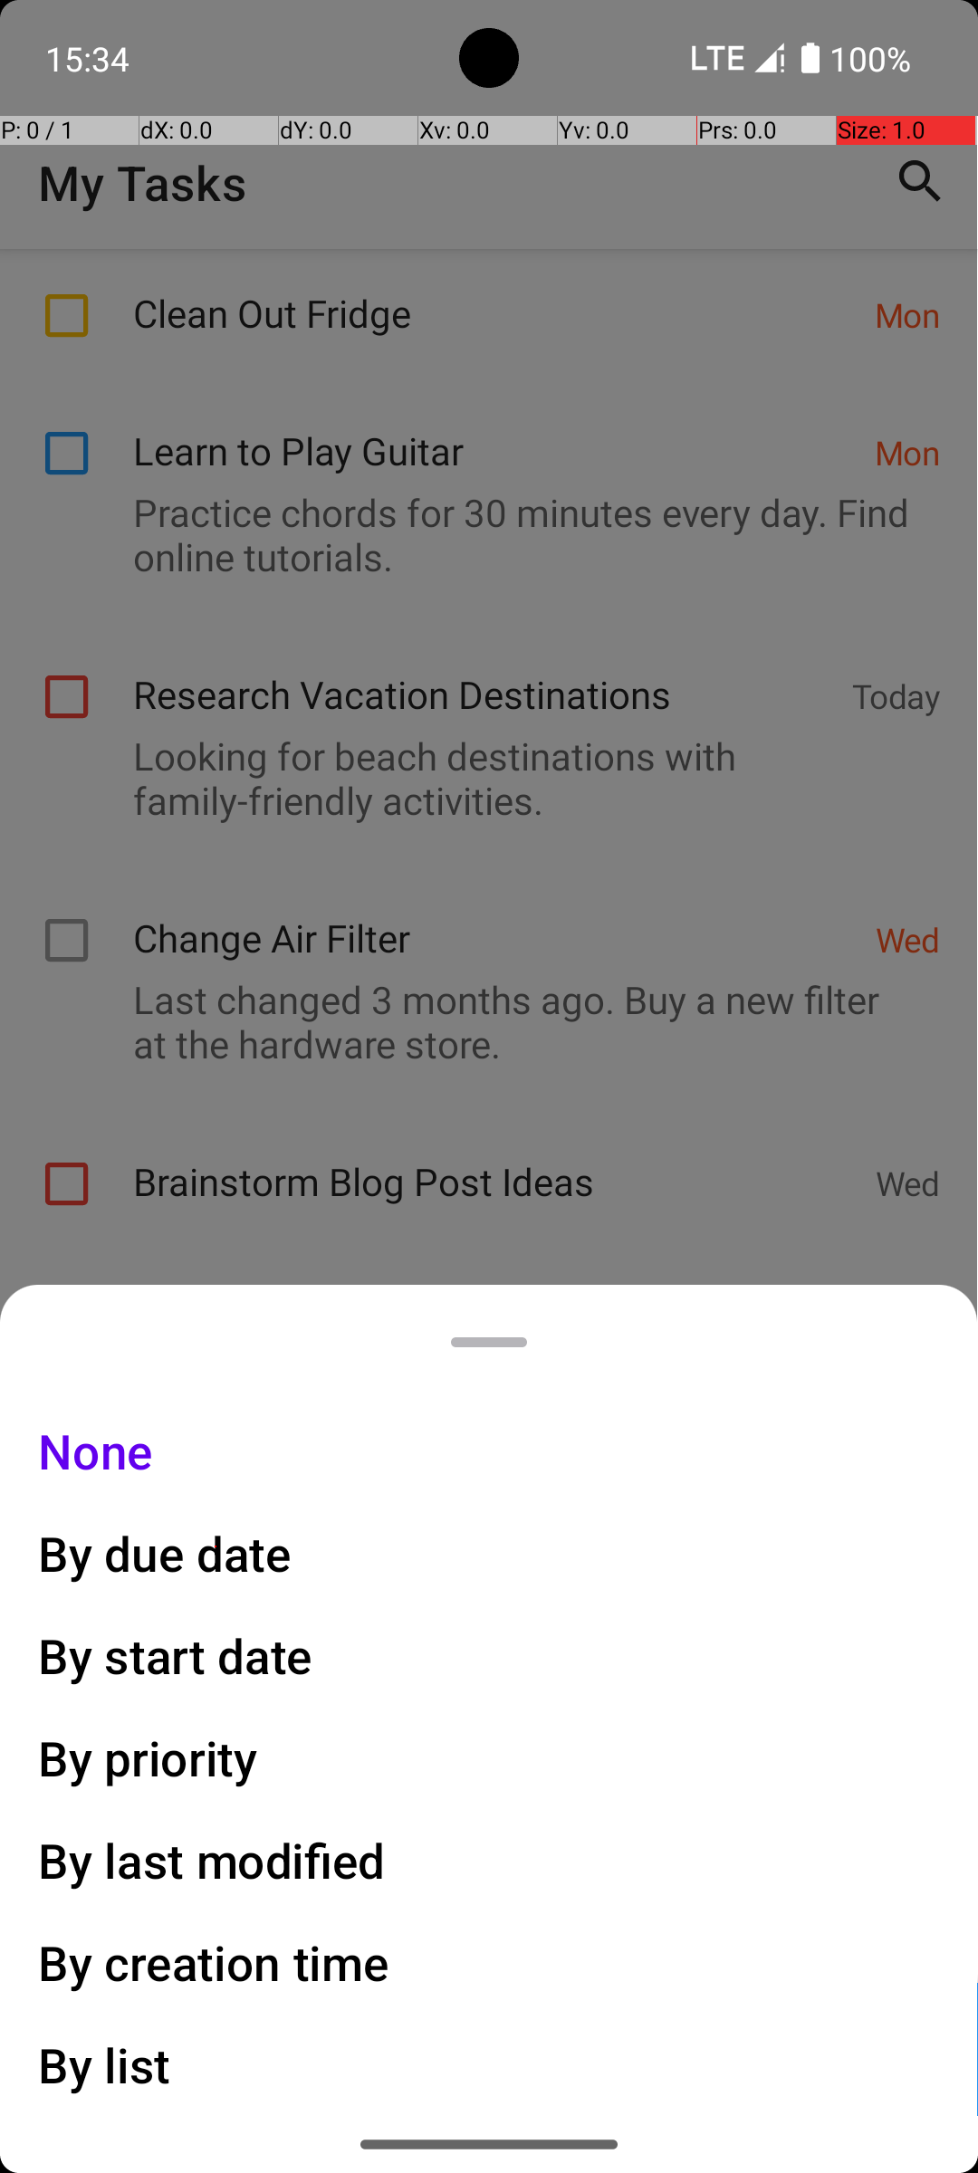 The height and width of the screenshot is (2173, 978). Describe the element at coordinates (214, 1963) in the screenshot. I see `By creation time` at that location.